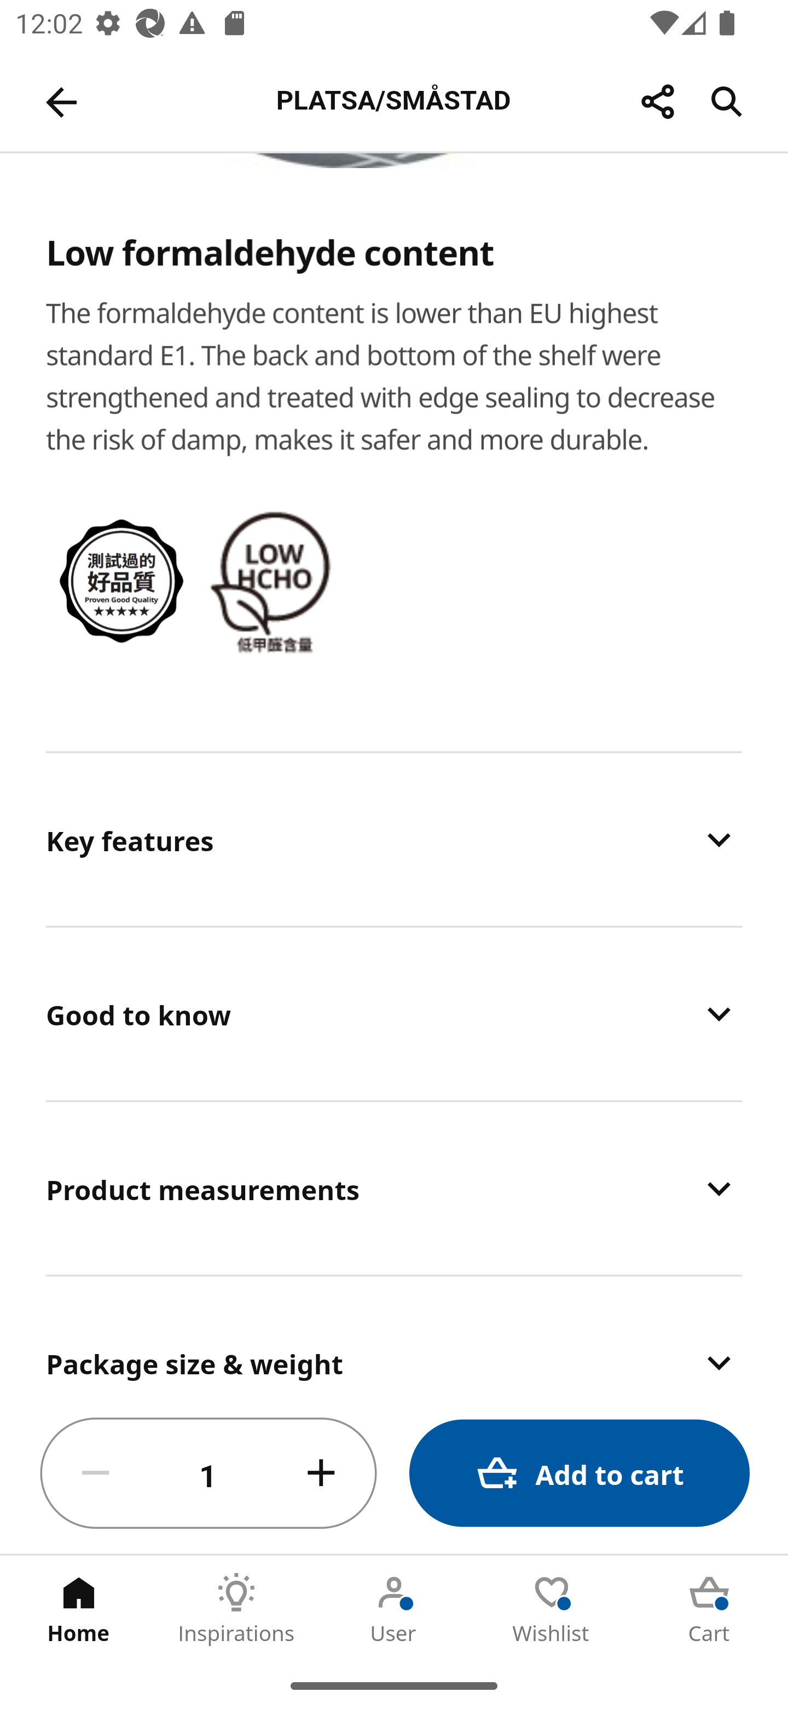  I want to click on User
Tab 3 of 5, so click(394, 1609).